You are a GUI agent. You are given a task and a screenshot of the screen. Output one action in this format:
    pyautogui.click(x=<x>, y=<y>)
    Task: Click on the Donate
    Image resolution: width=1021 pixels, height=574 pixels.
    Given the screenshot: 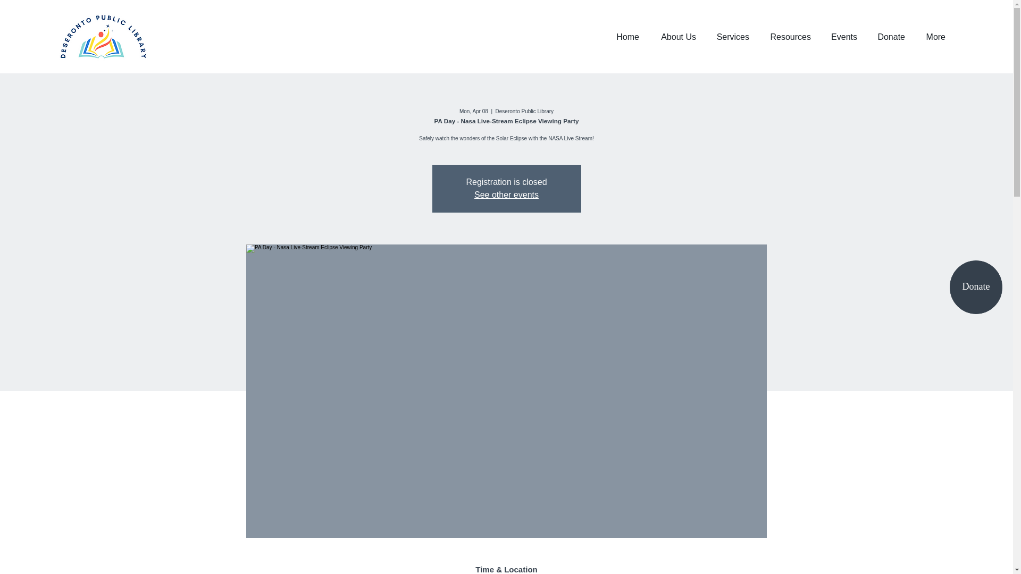 What is the action you would take?
    pyautogui.click(x=889, y=37)
    